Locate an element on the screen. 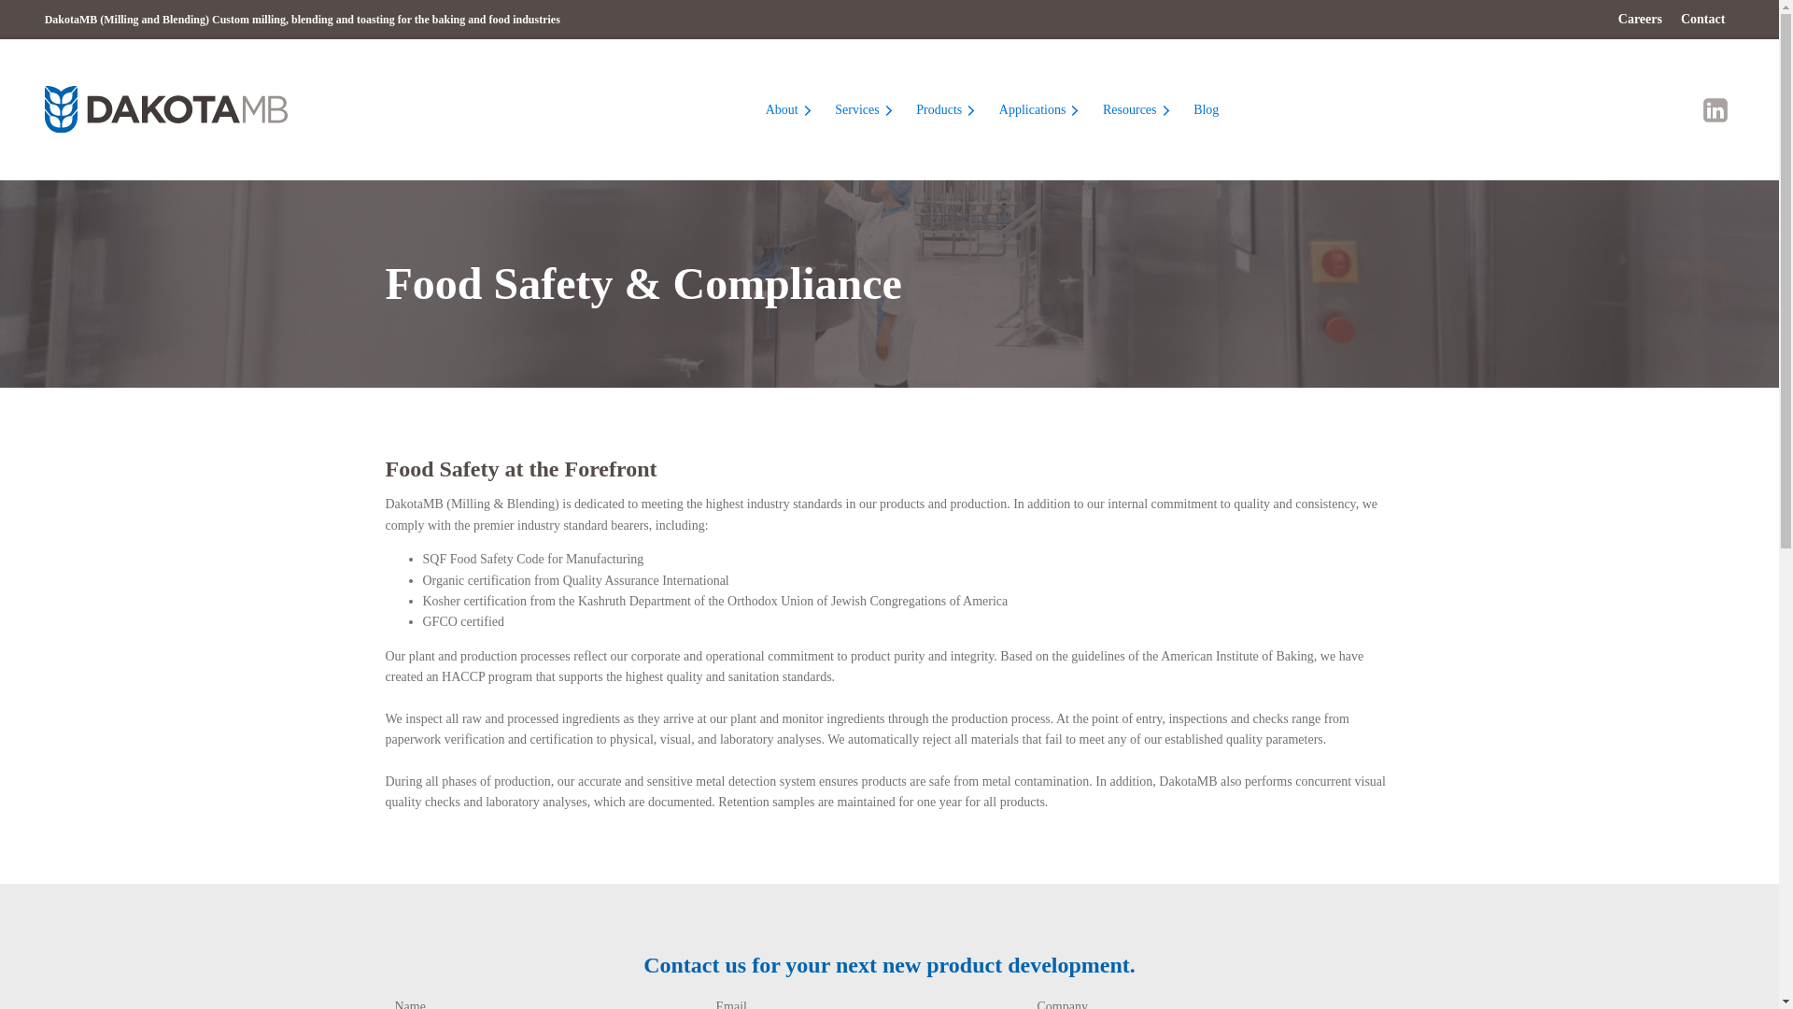  Careers is located at coordinates (1640, 20).